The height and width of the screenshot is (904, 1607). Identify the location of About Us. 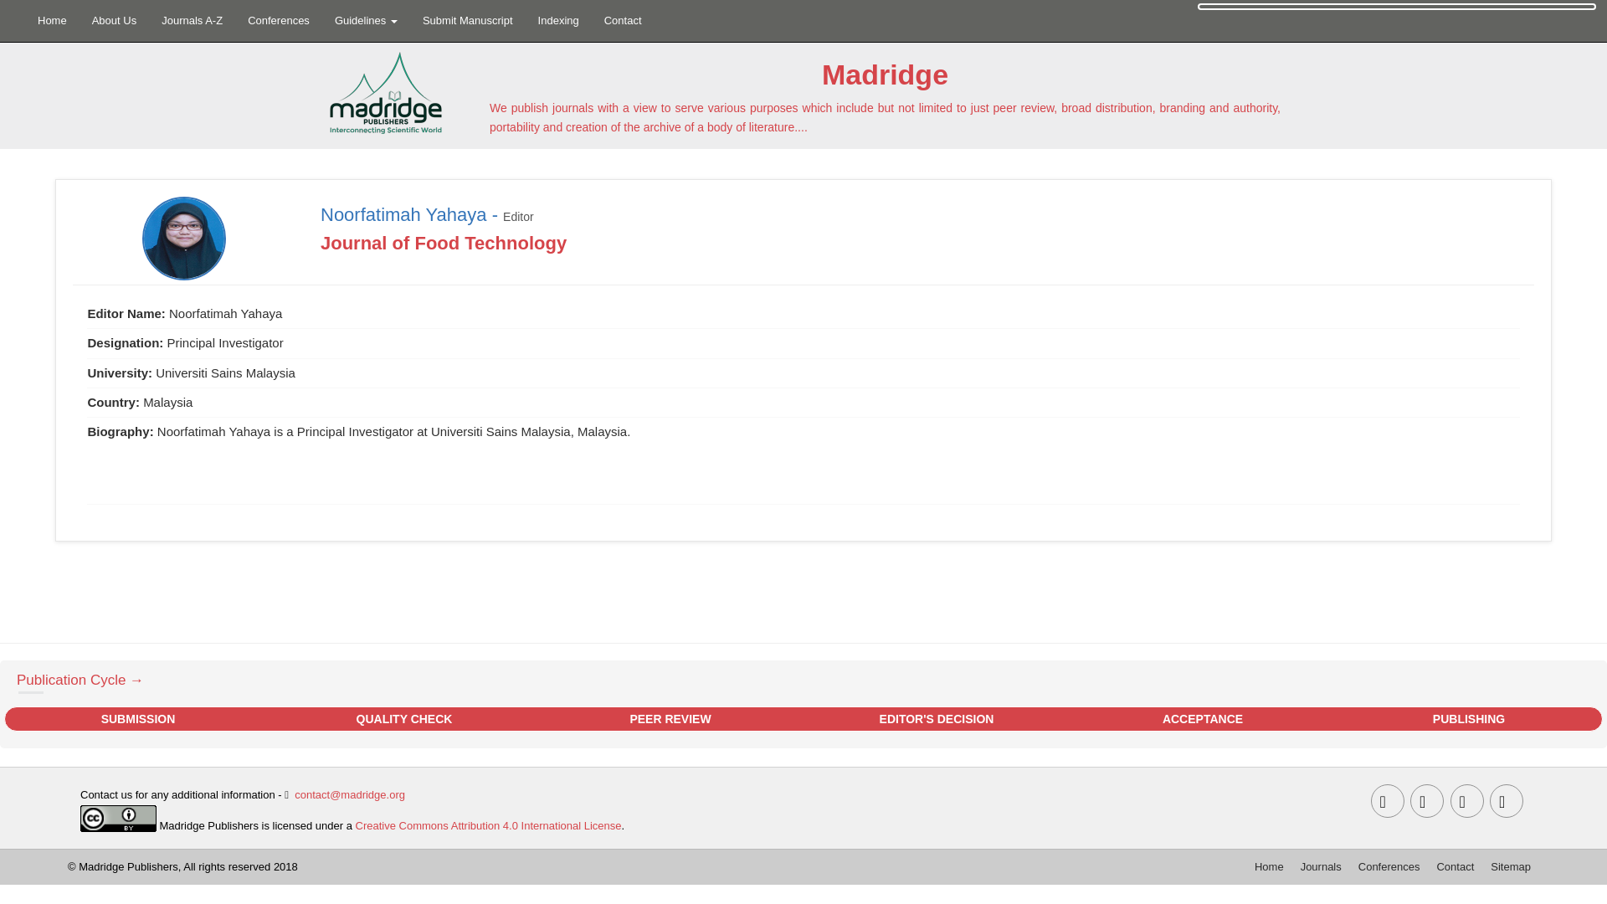
(114, 20).